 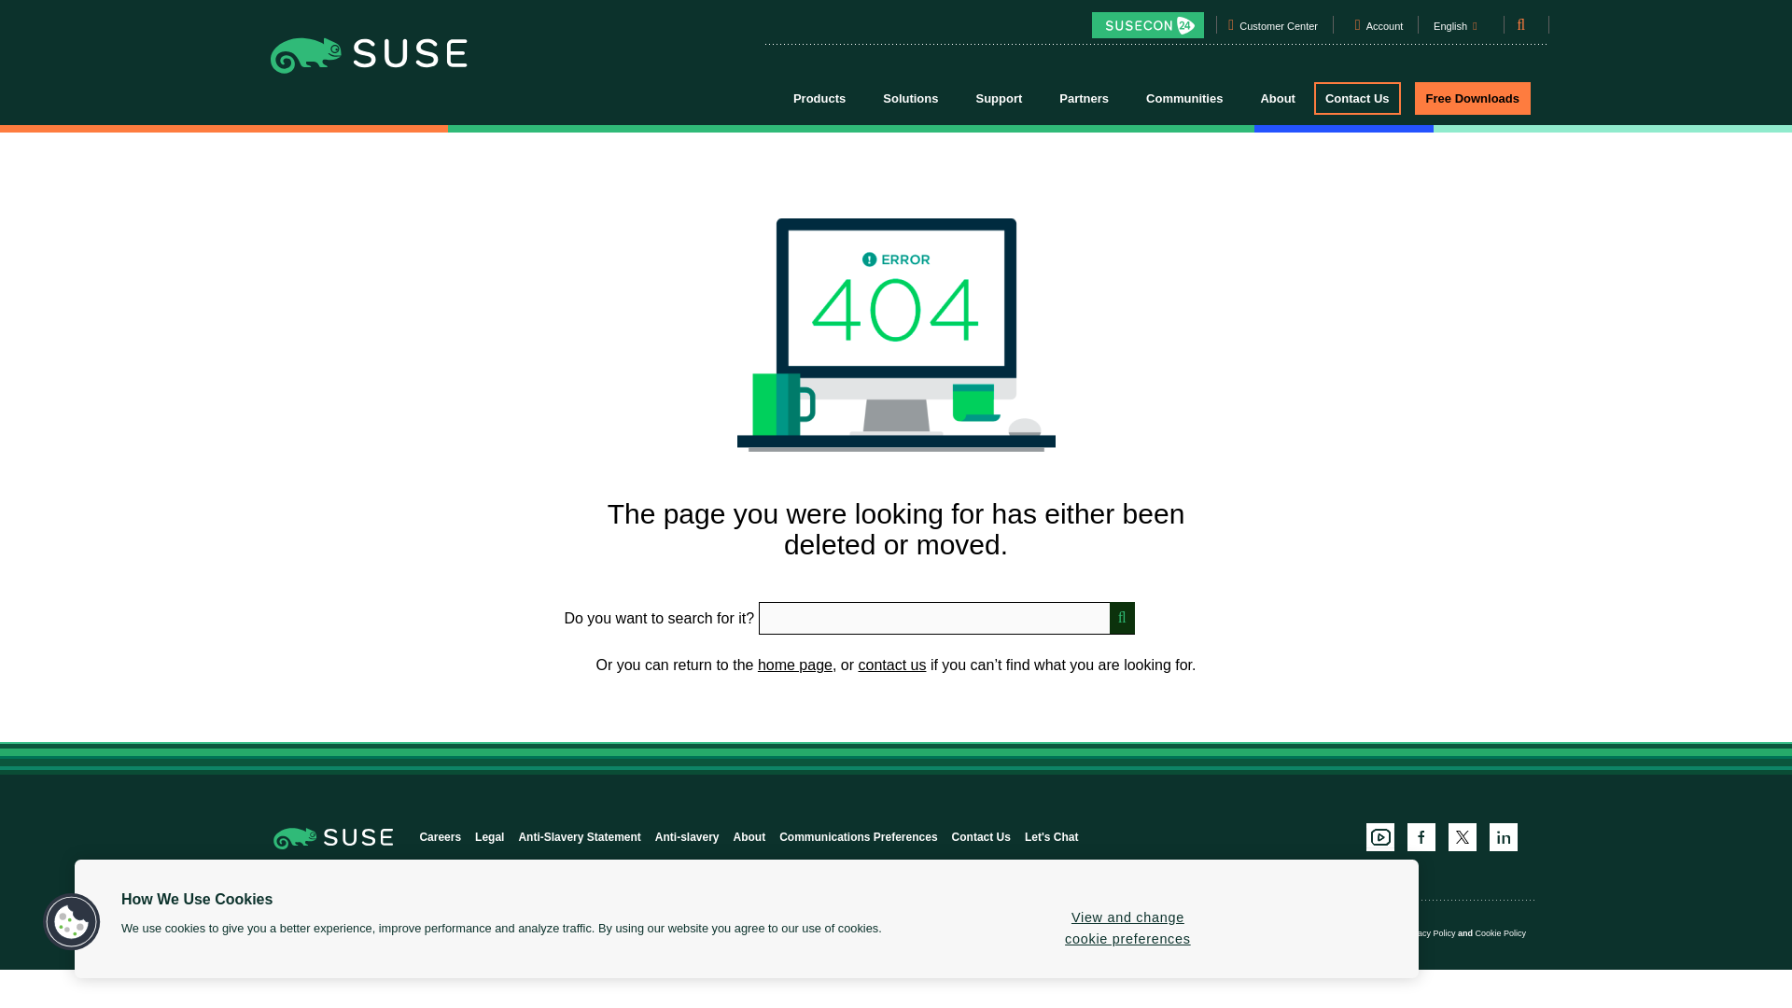 What do you see at coordinates (687, 836) in the screenshot?
I see `Anti-slavery` at bounding box center [687, 836].